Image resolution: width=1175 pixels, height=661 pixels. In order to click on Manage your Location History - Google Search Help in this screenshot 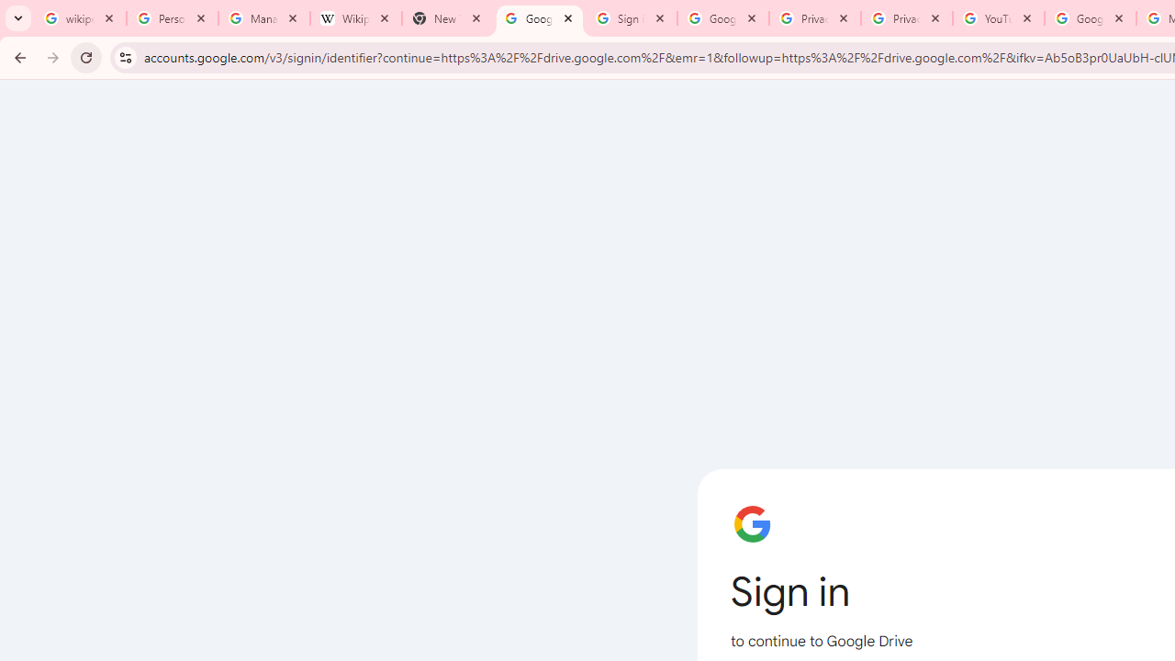, I will do `click(264, 18)`.